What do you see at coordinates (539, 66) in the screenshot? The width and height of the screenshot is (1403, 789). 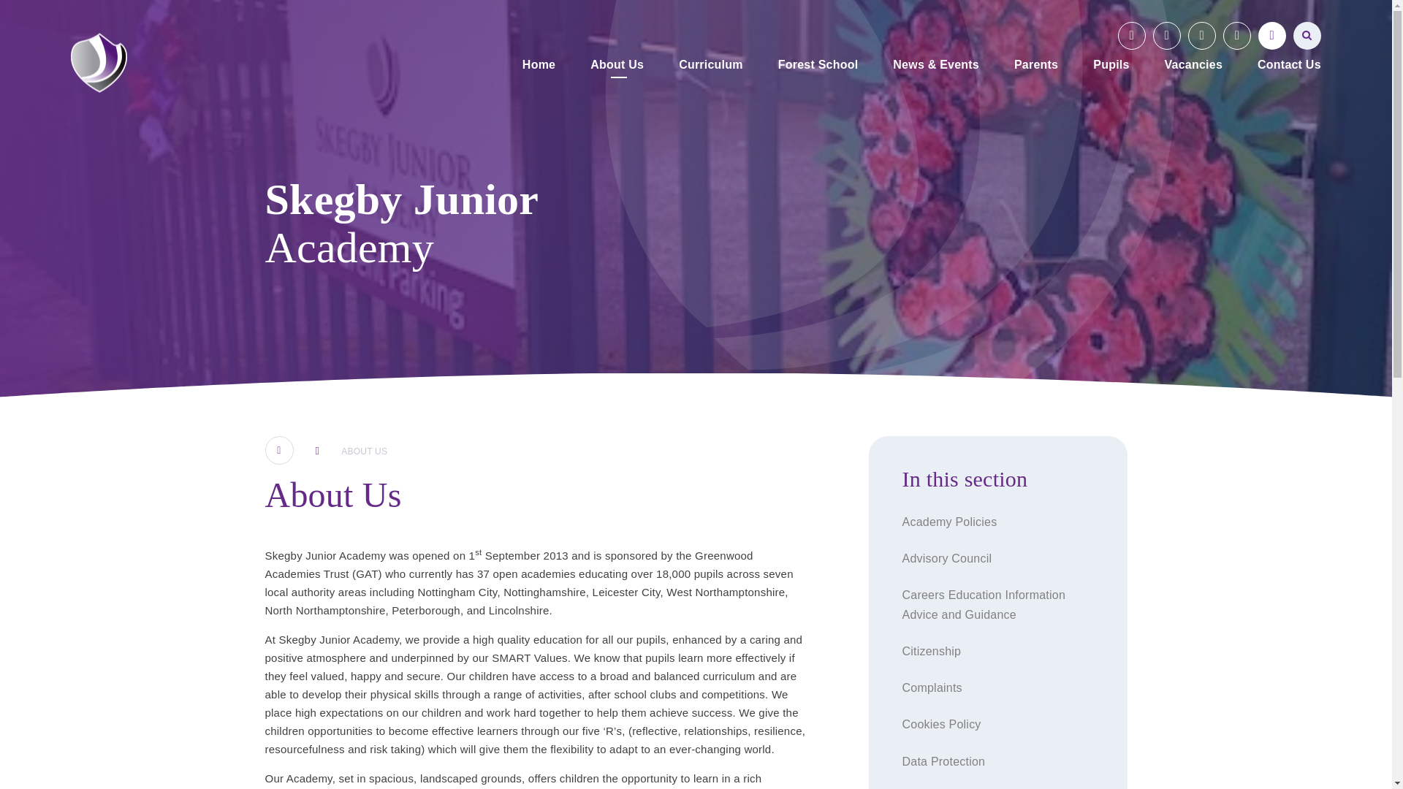 I see `Home` at bounding box center [539, 66].